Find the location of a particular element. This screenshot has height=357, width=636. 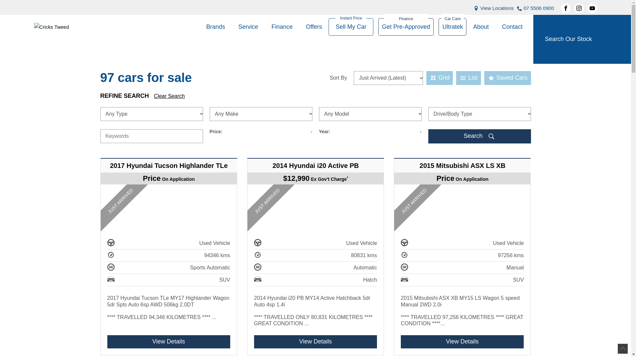

Ultratek is located at coordinates (452, 27).